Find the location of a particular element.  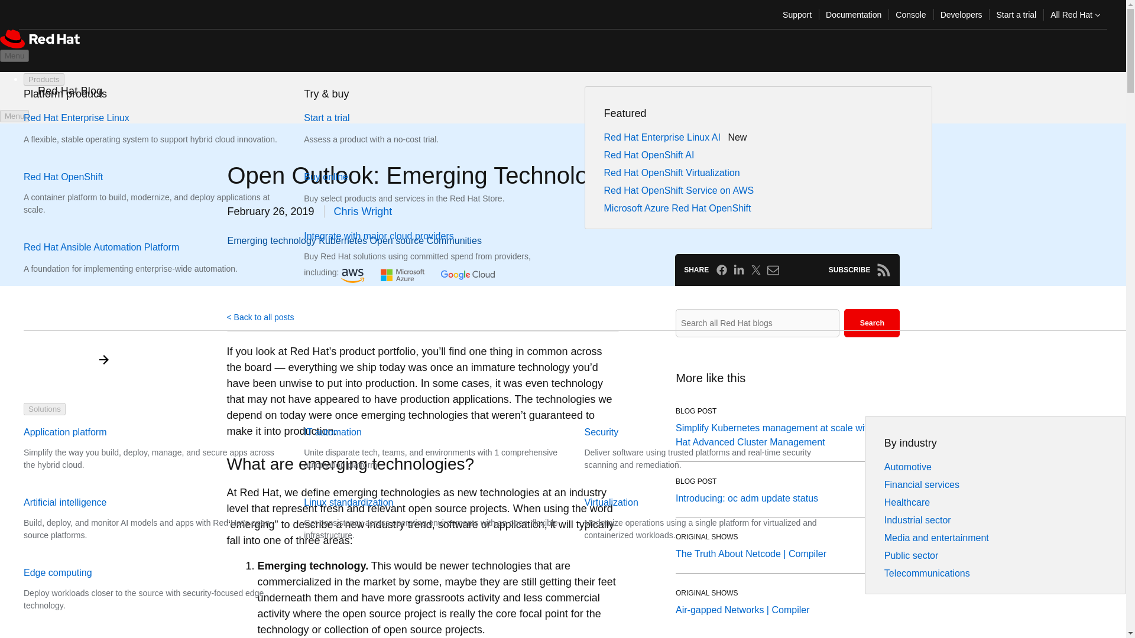

Documentation is located at coordinates (854, 14).